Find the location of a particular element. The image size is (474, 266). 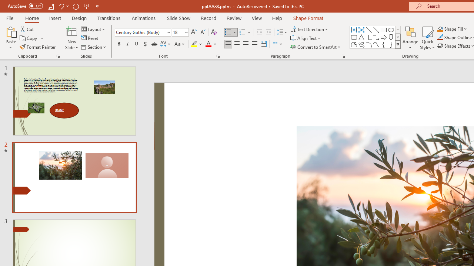

Distributed is located at coordinates (264, 44).